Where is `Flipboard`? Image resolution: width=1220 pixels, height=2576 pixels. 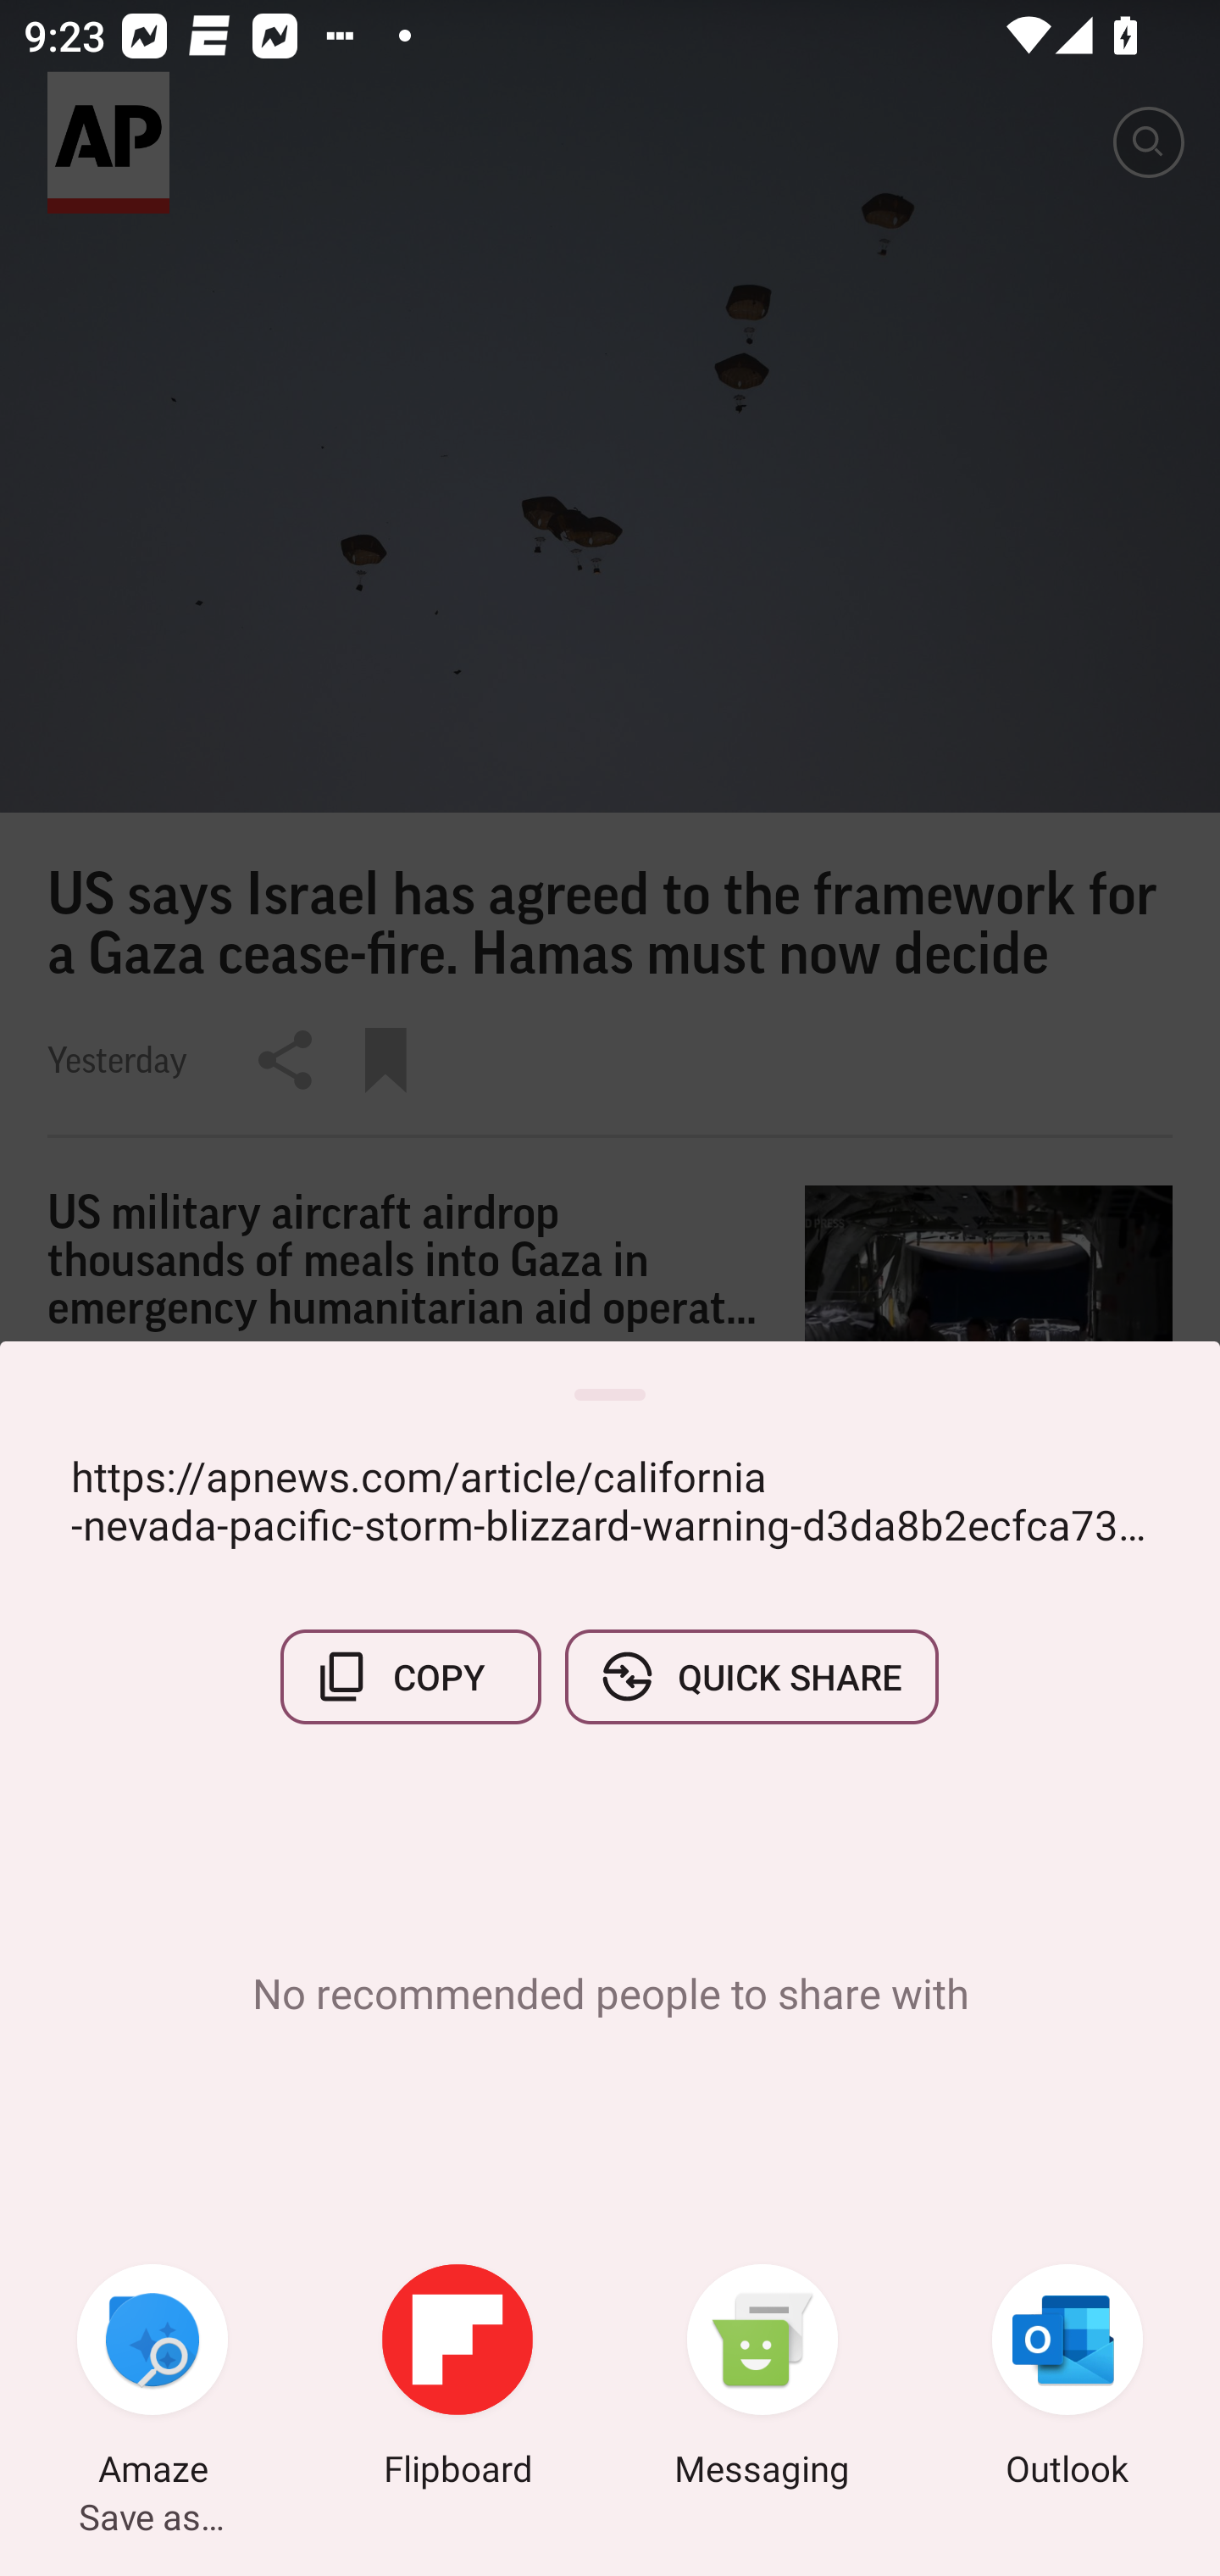
Flipboard is located at coordinates (457, 2379).